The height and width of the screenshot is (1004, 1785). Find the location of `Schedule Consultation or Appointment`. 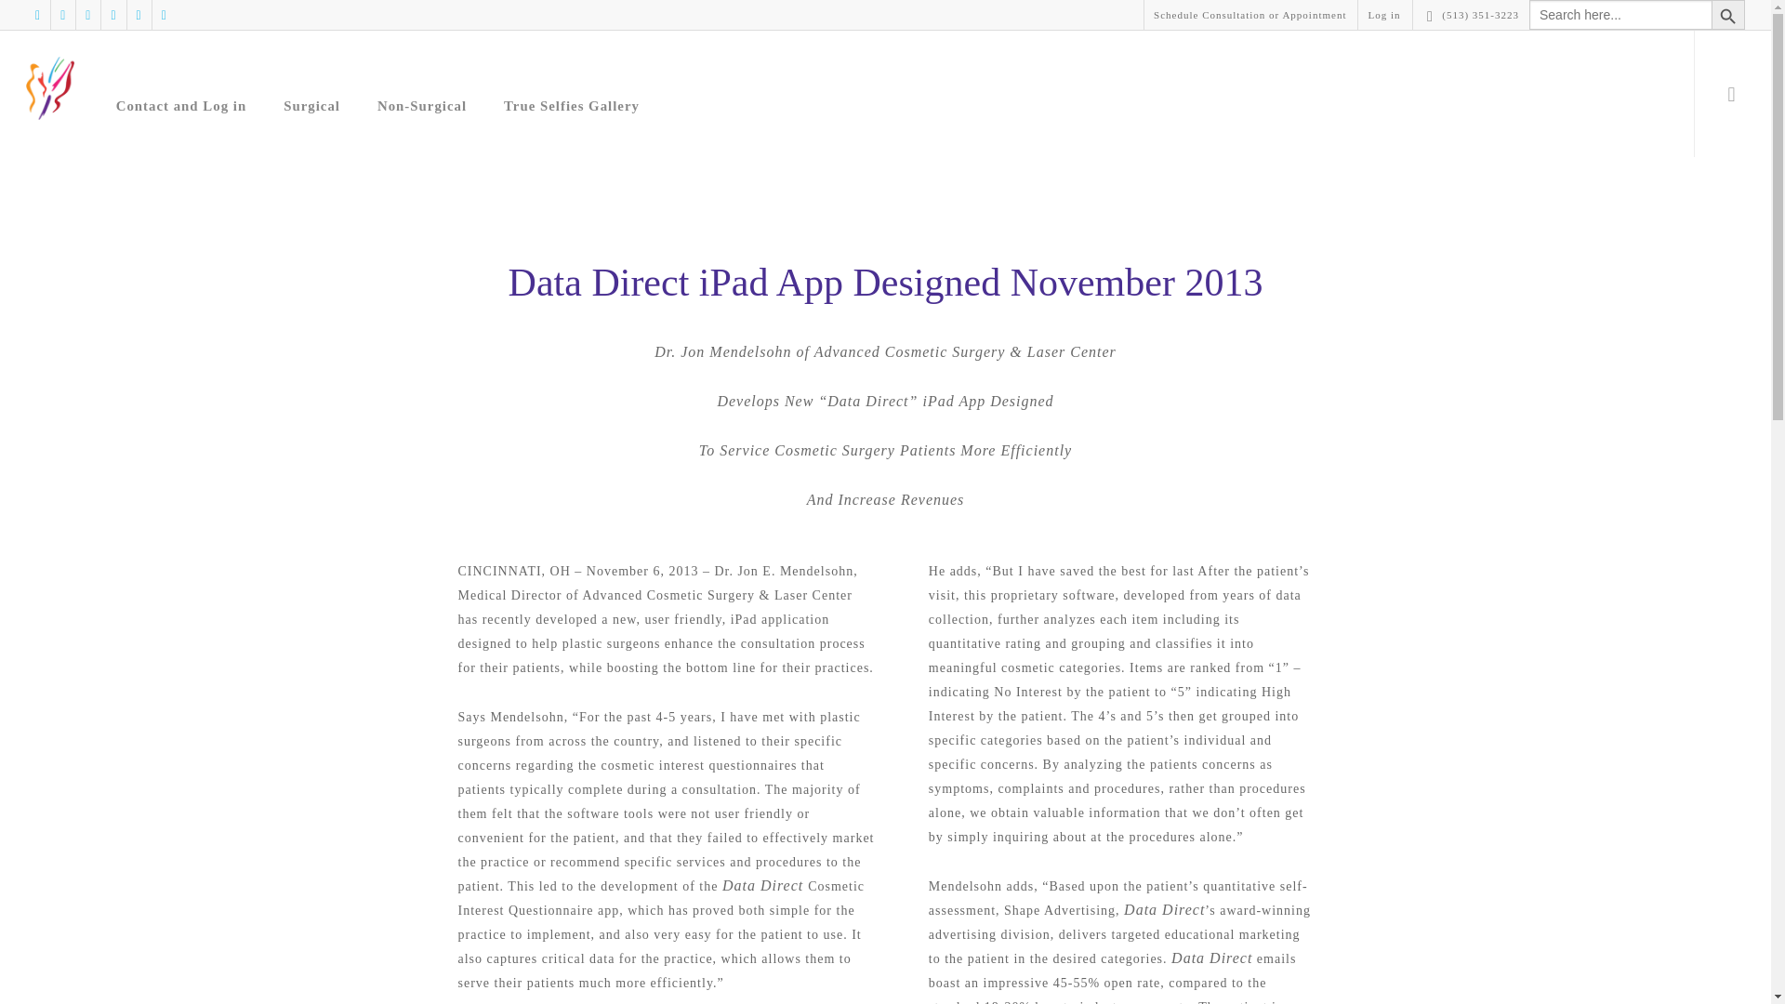

Schedule Consultation or Appointment is located at coordinates (1249, 15).